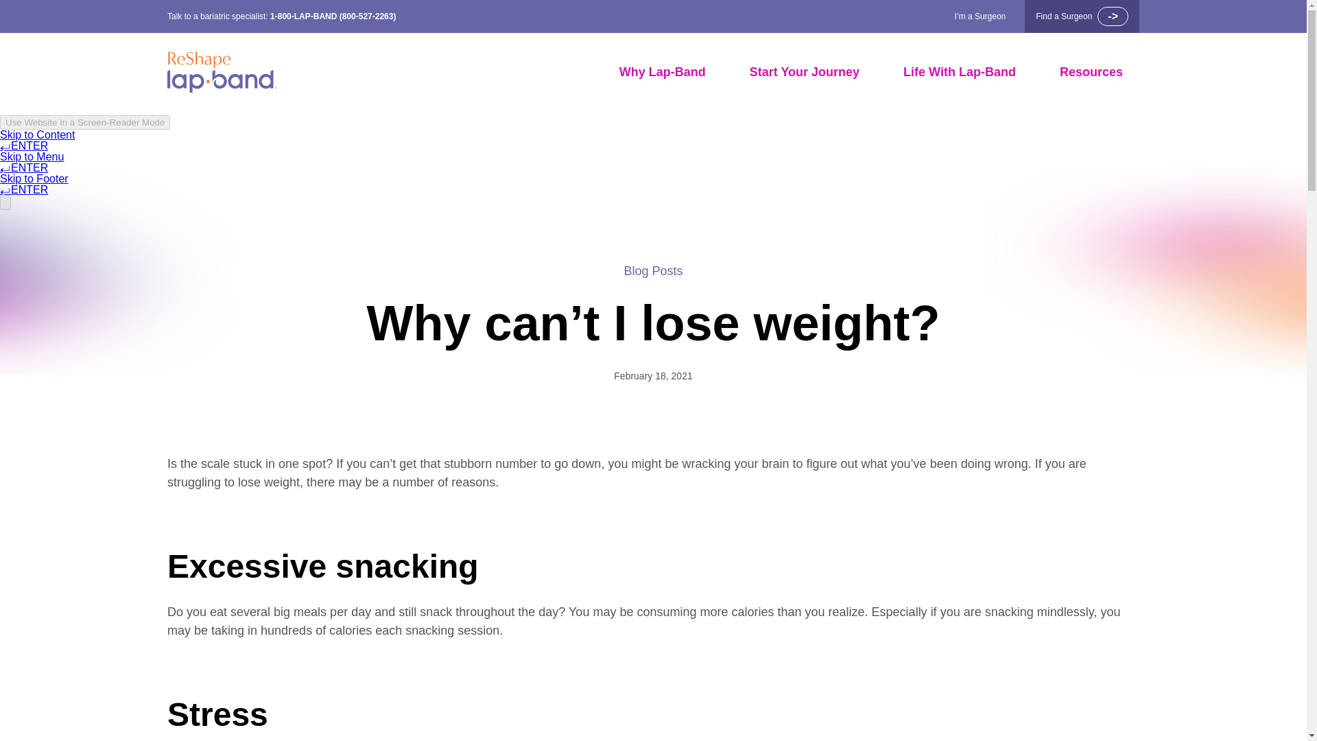 The height and width of the screenshot is (741, 1317). What do you see at coordinates (804, 72) in the screenshot?
I see `Start Your Journey` at bounding box center [804, 72].